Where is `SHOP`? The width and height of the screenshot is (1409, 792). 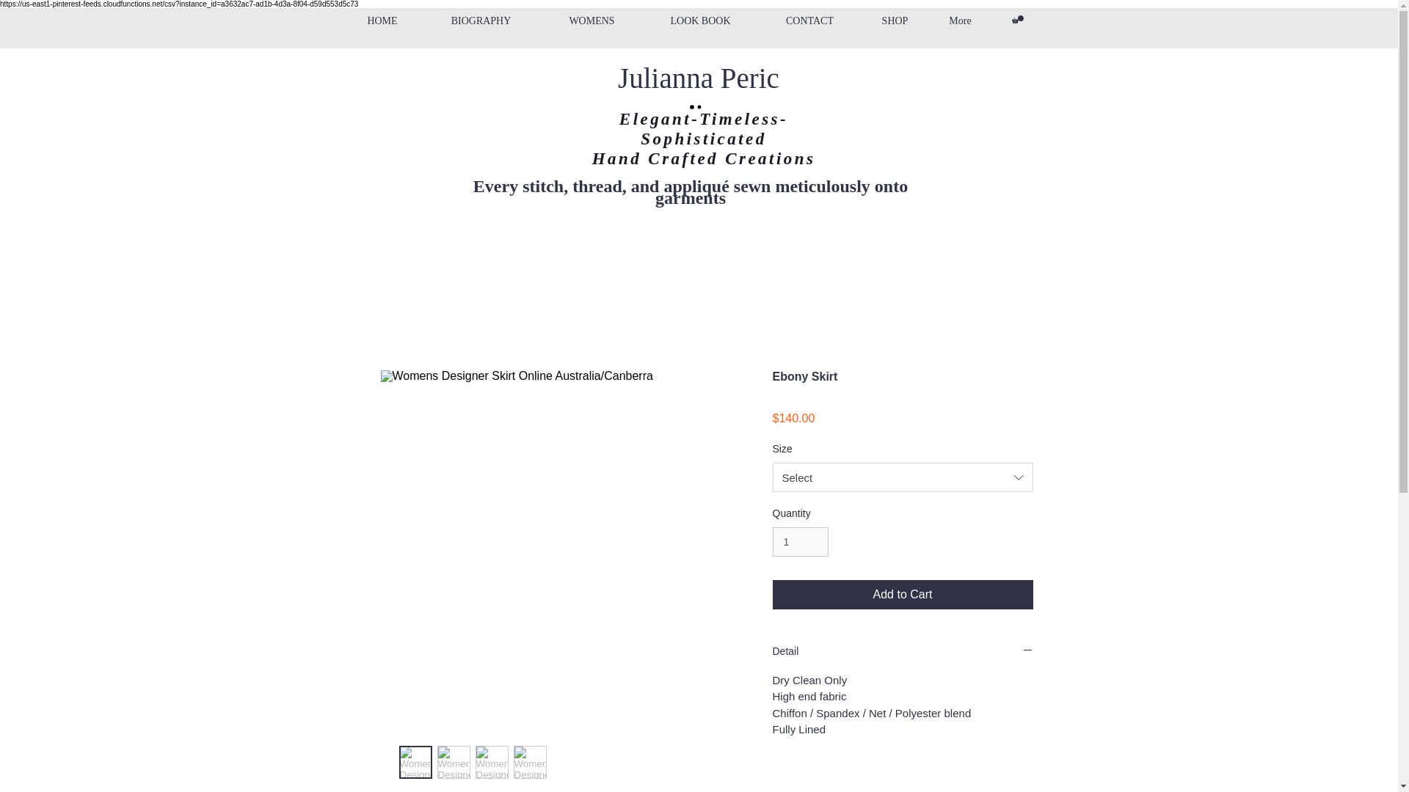
SHOP is located at coordinates (895, 21).